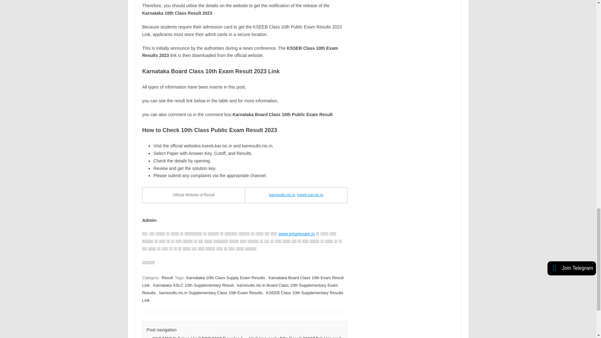 Image resolution: width=601 pixels, height=338 pixels. I want to click on Karnataka Board Class 10th Exam Result Link, so click(243, 282).